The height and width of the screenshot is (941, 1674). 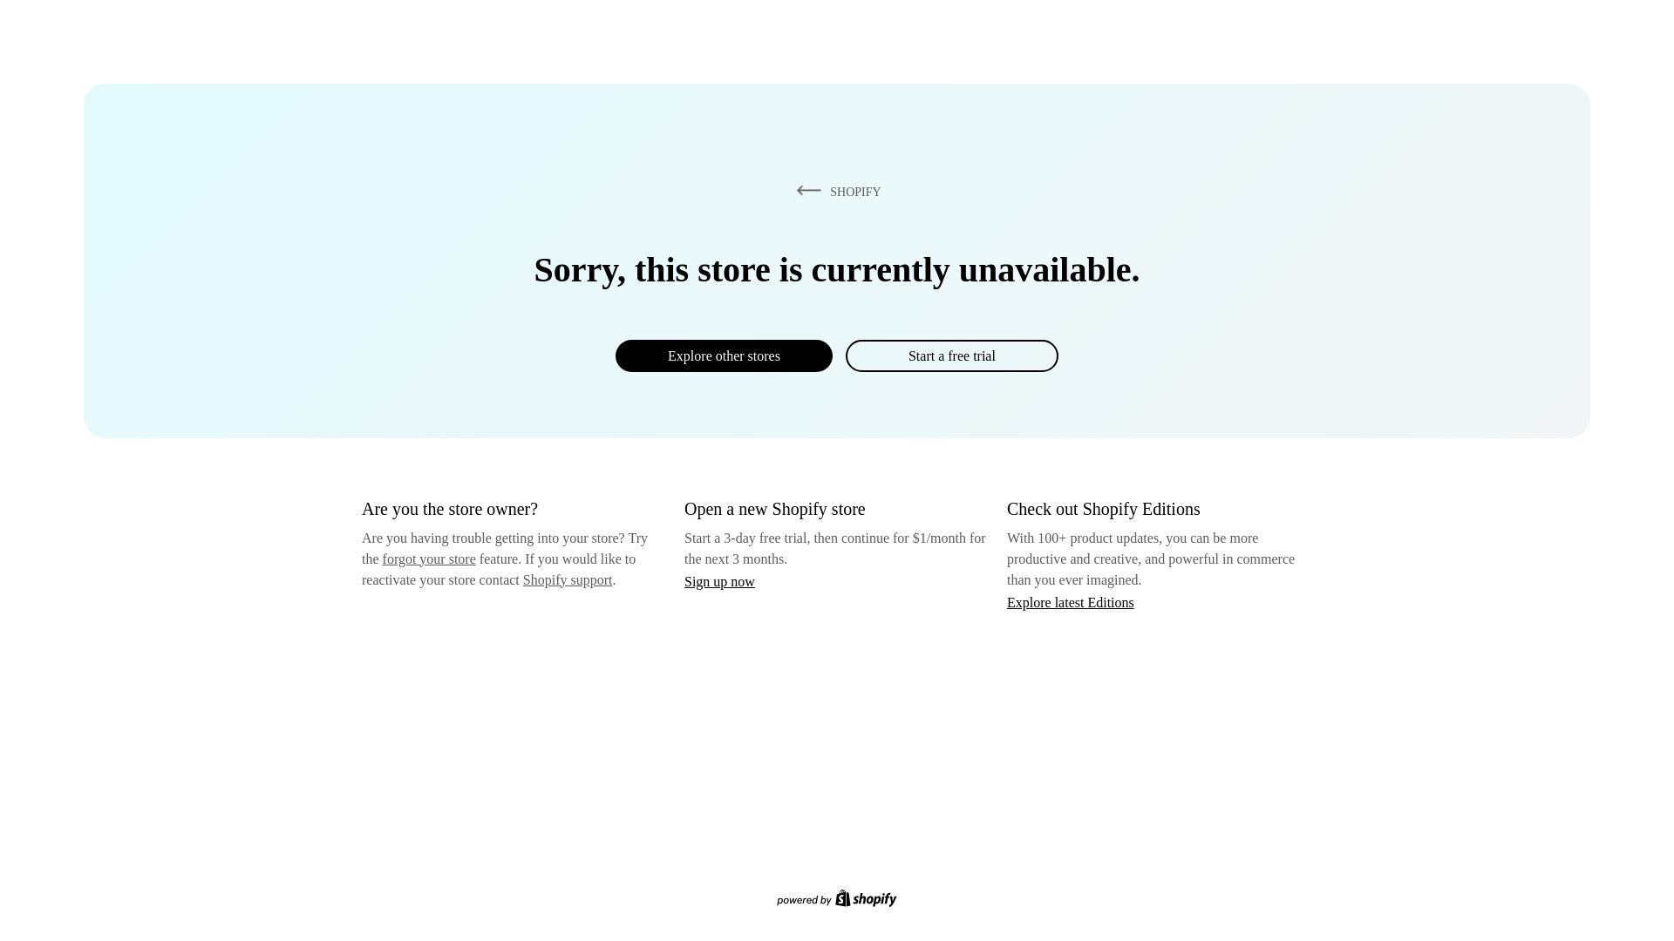 I want to click on Start a free trial, so click(x=951, y=355).